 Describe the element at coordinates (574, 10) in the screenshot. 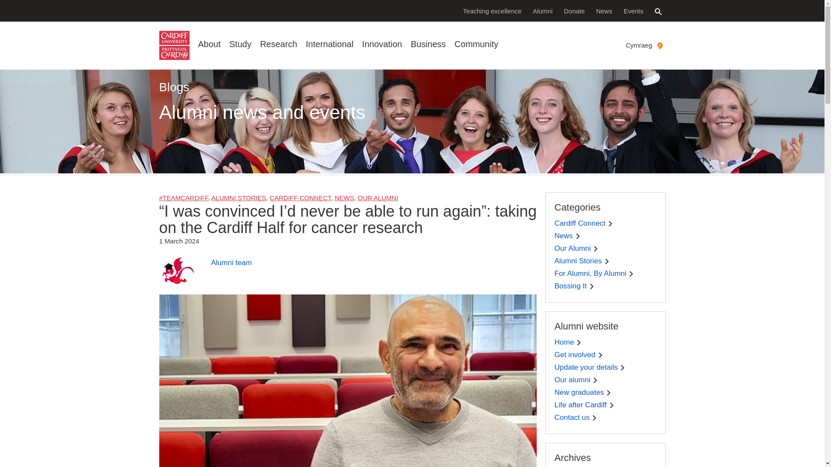

I see `Donate` at that location.